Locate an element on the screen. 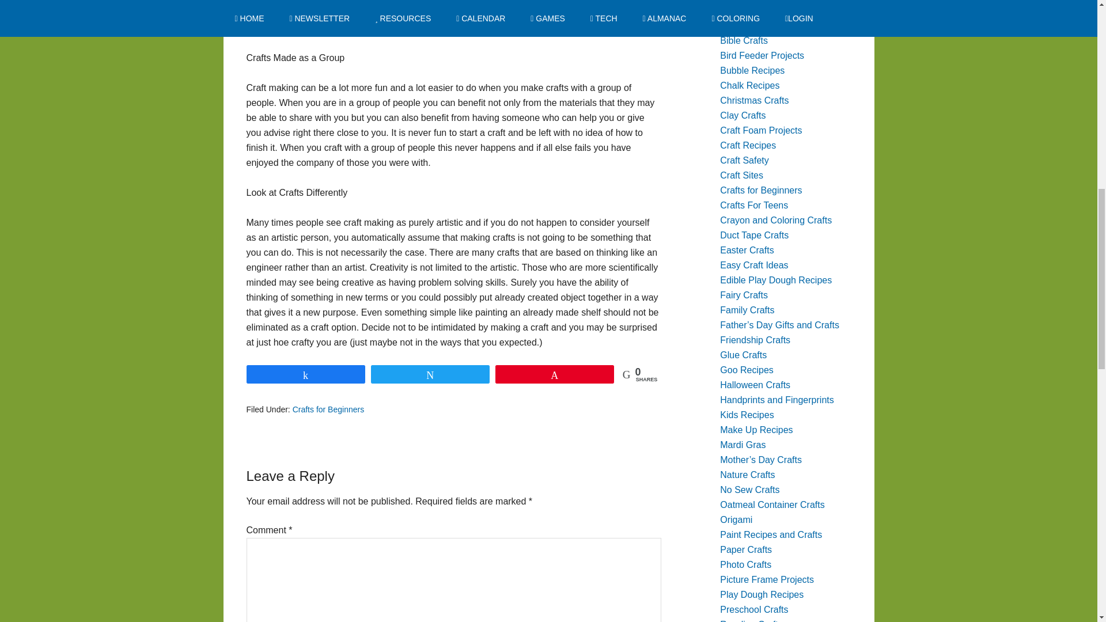  View all posts filed under Bible Crafts is located at coordinates (743, 40).